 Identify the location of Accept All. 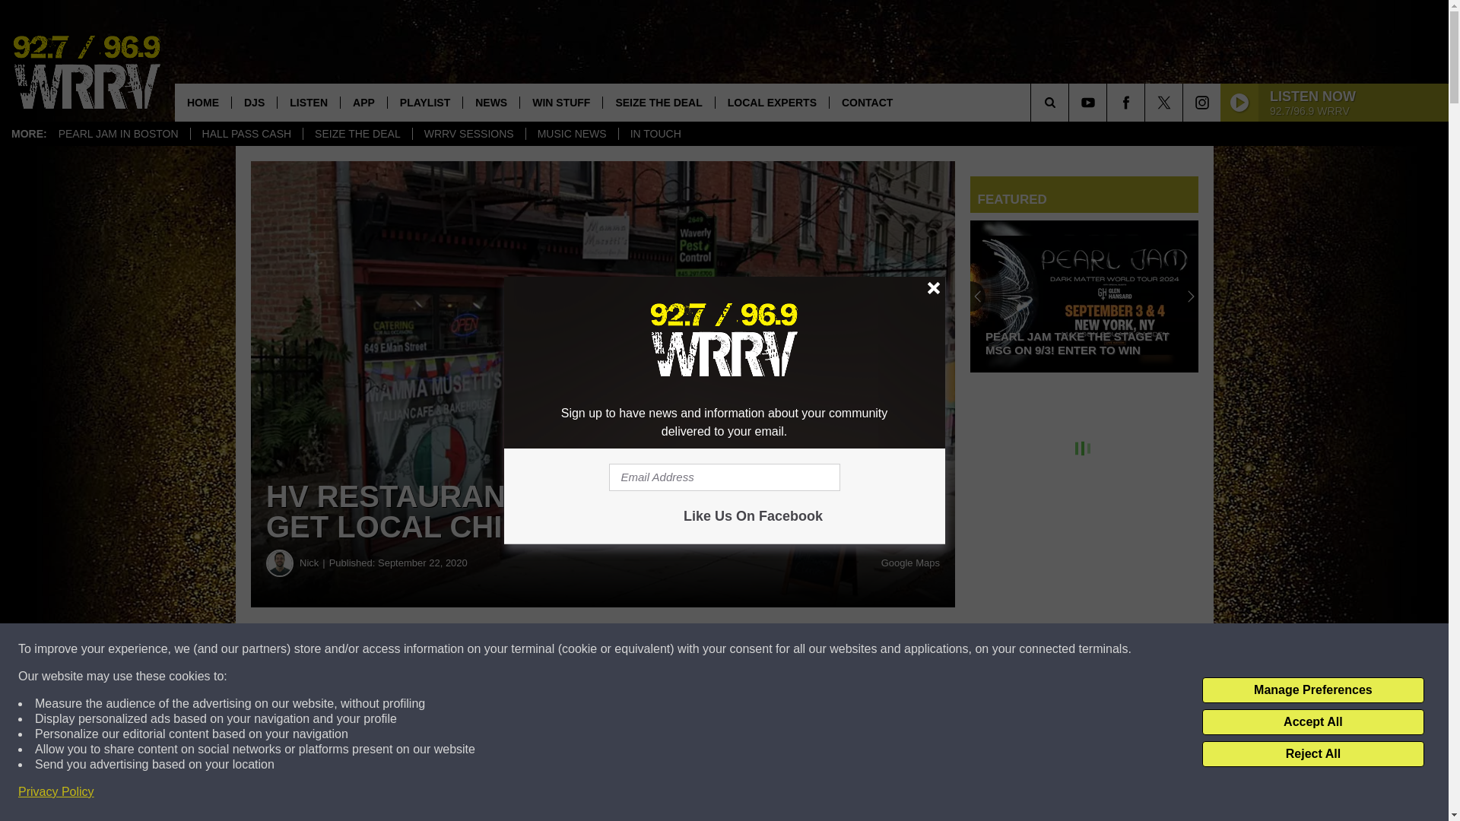
(1312, 722).